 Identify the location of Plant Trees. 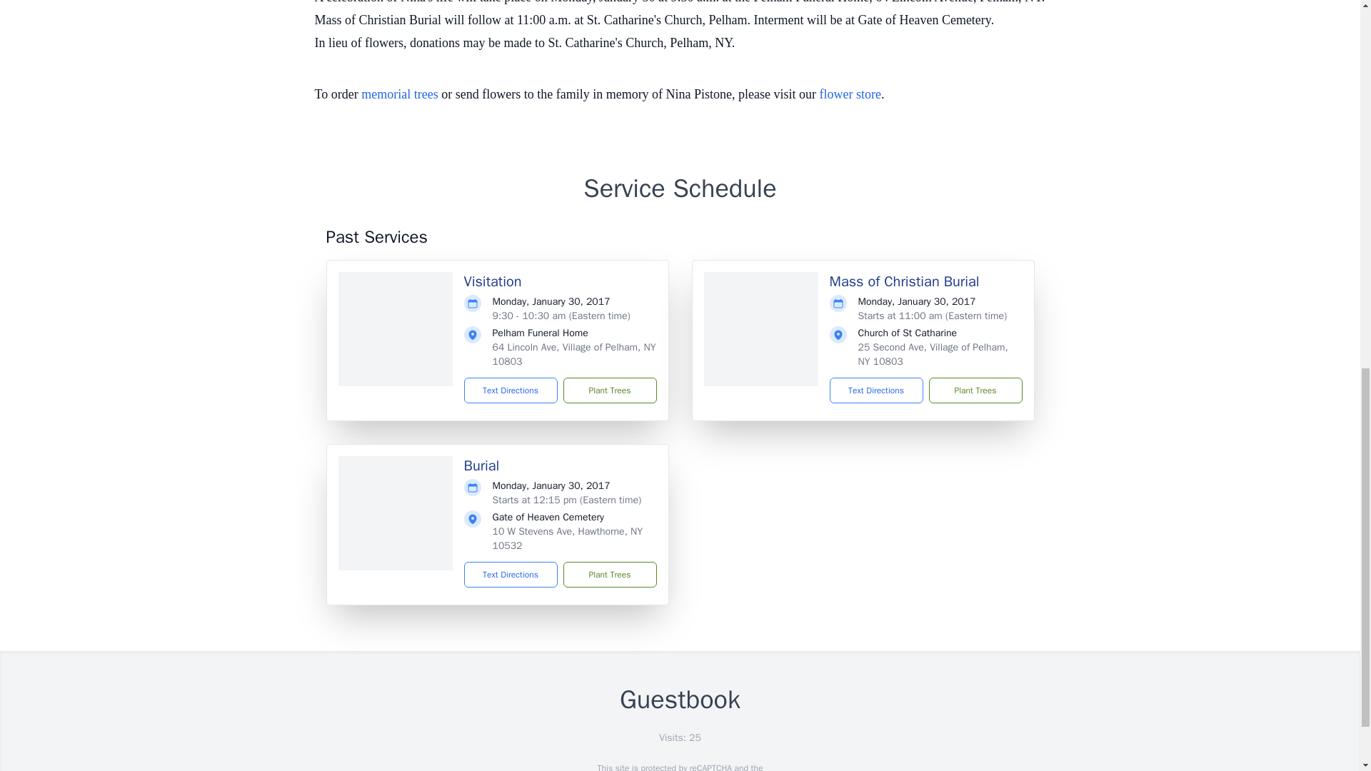
(974, 390).